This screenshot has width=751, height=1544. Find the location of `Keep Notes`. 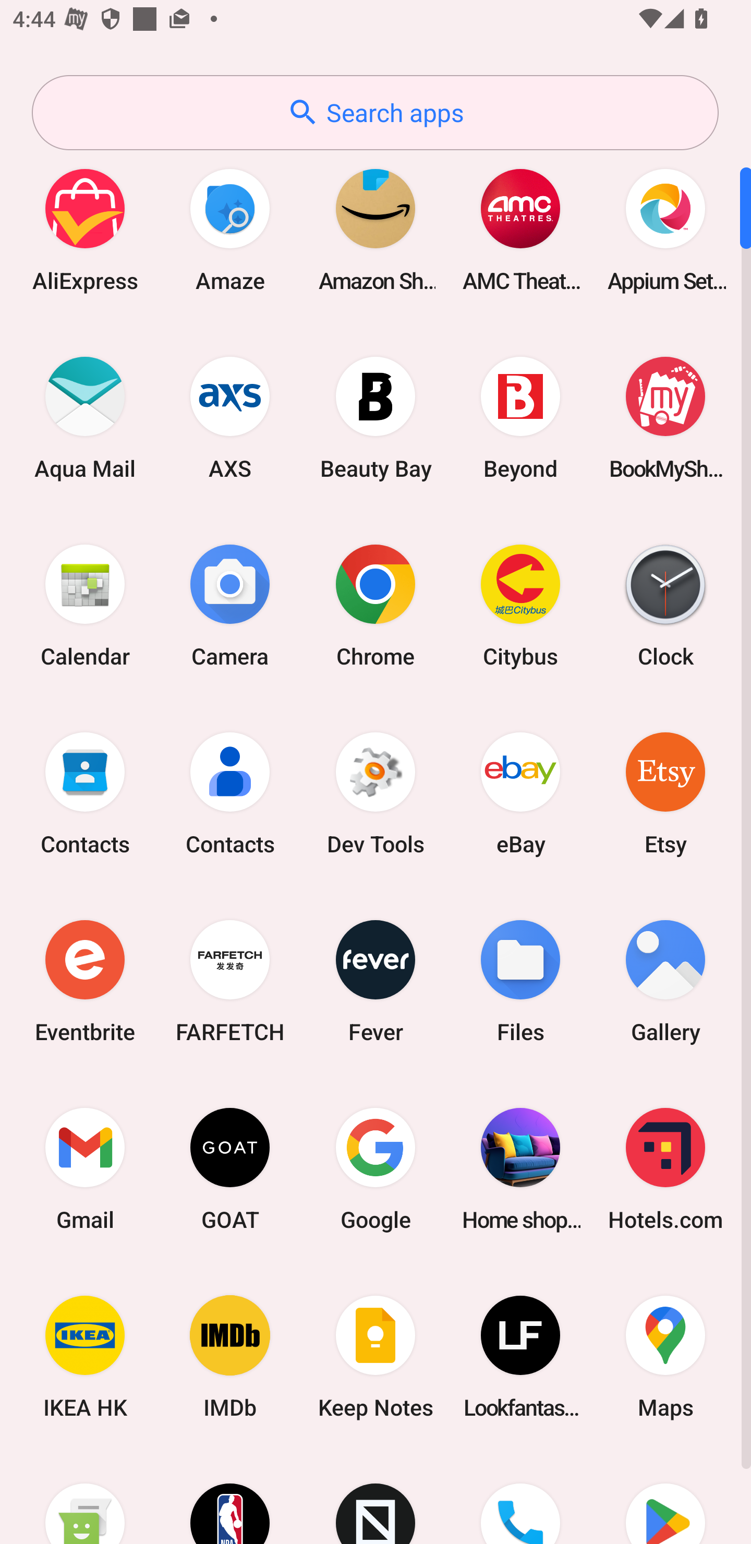

Keep Notes is located at coordinates (375, 1357).